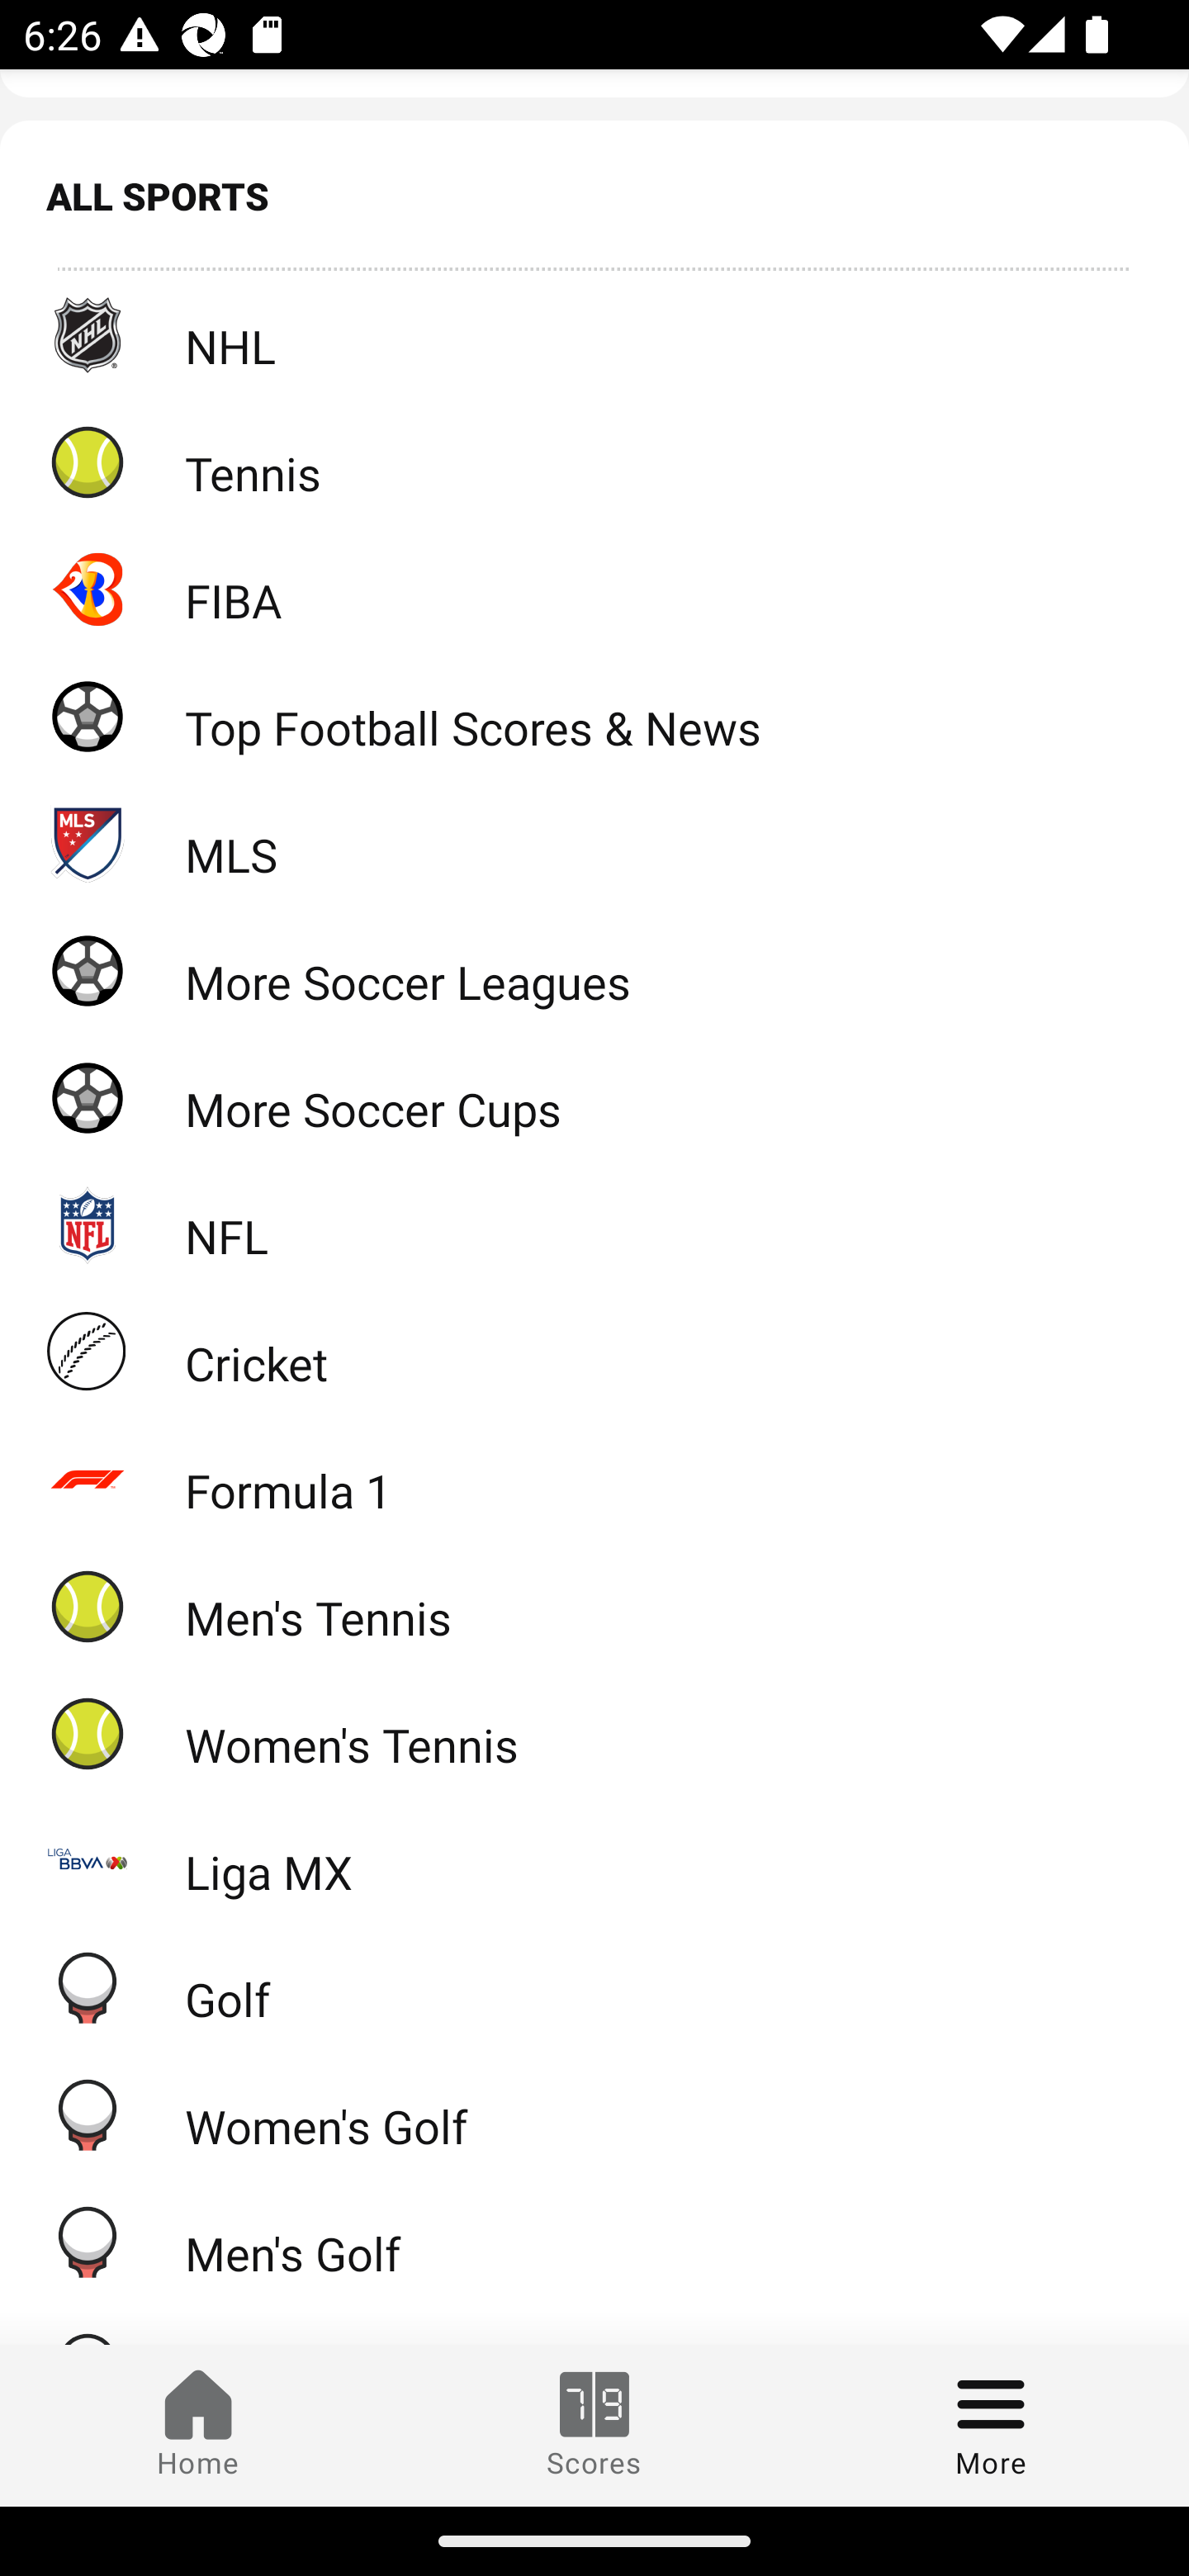  I want to click on Top Football Scores & News, so click(594, 716).